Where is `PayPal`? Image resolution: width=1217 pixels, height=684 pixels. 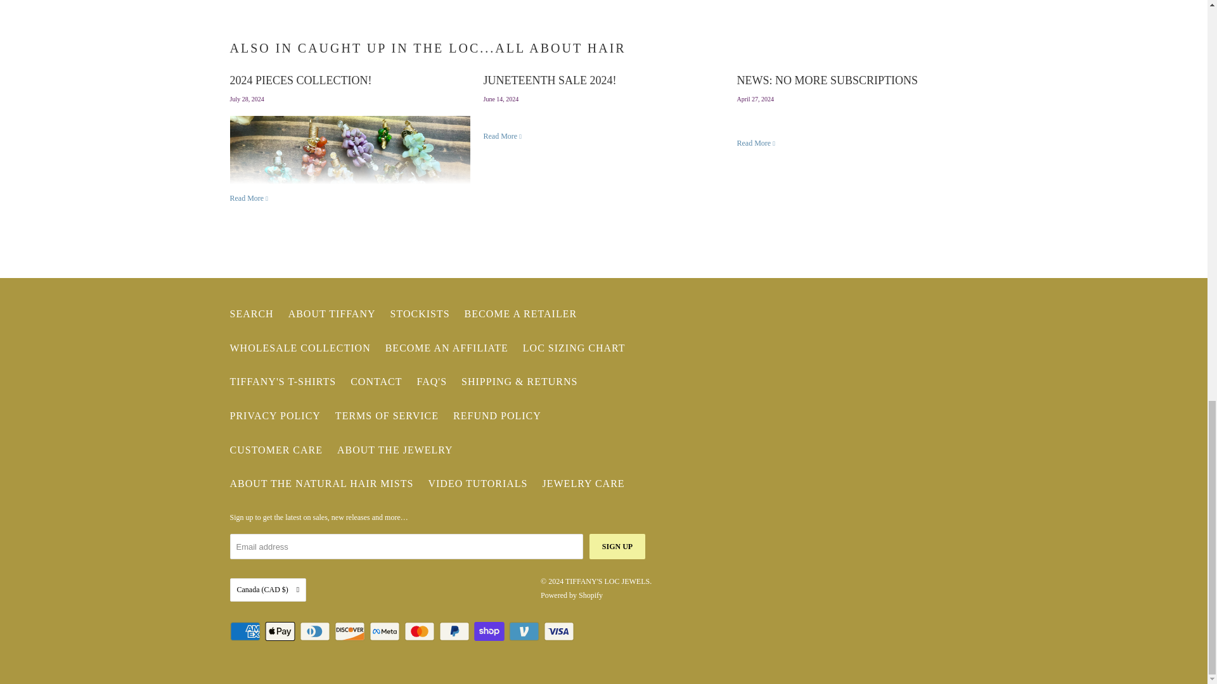 PayPal is located at coordinates (455, 631).